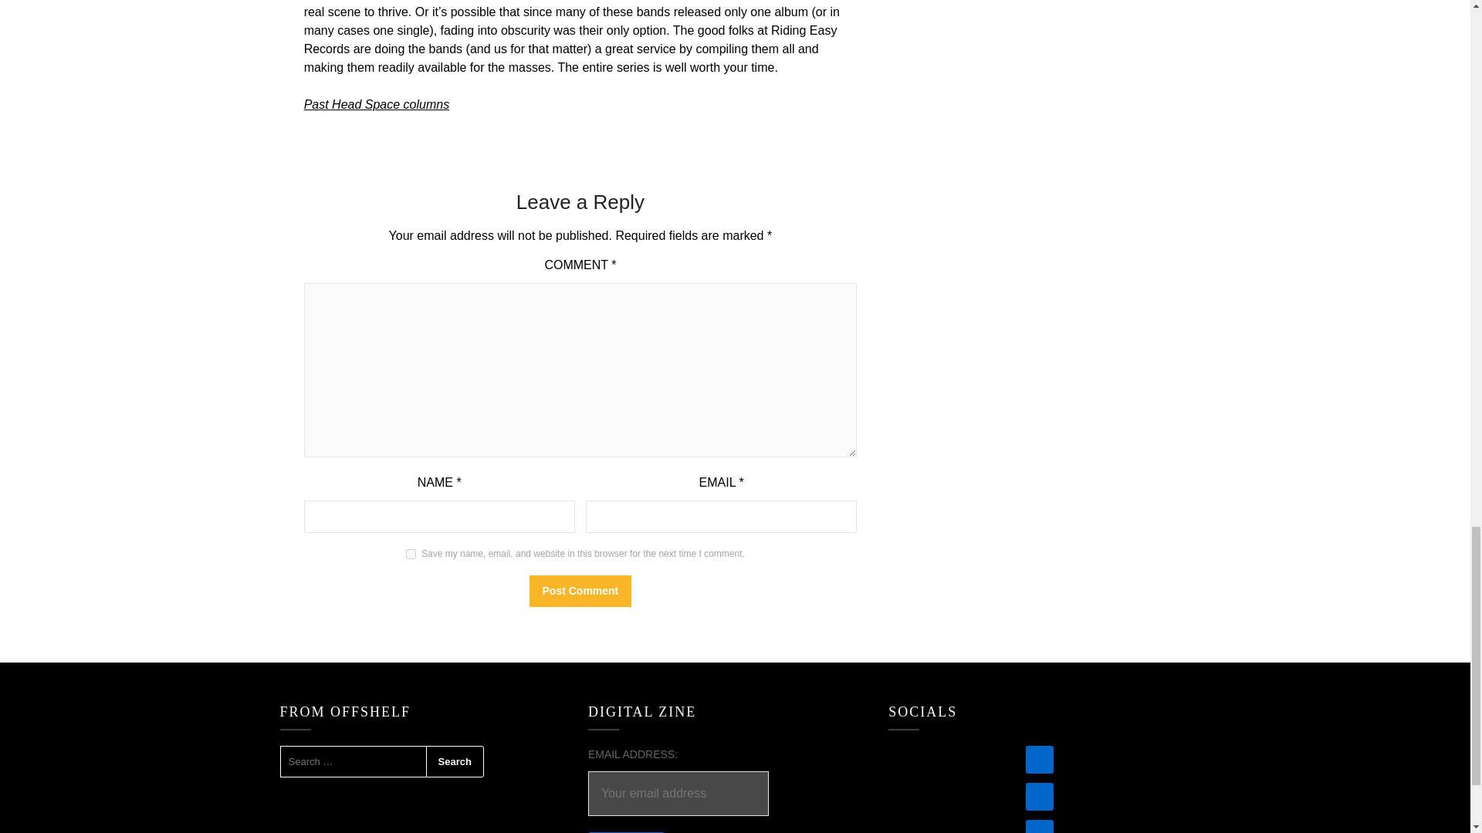 This screenshot has width=1482, height=833. What do you see at coordinates (580, 591) in the screenshot?
I see `Post Comment` at bounding box center [580, 591].